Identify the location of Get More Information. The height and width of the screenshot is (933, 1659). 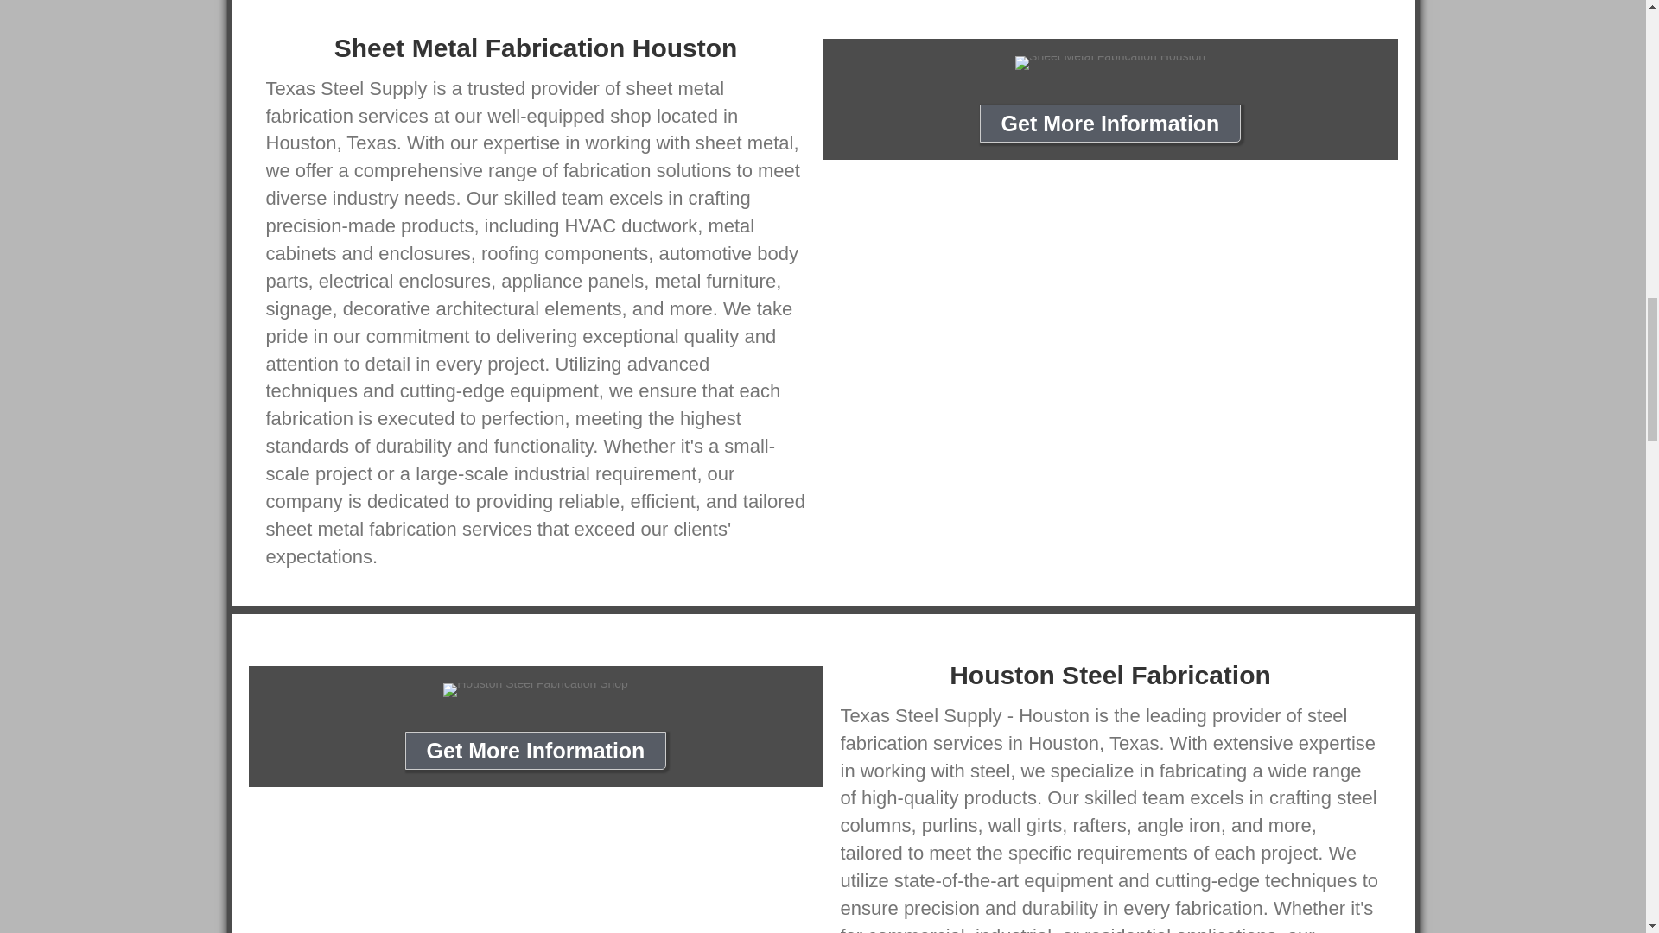
(536, 750).